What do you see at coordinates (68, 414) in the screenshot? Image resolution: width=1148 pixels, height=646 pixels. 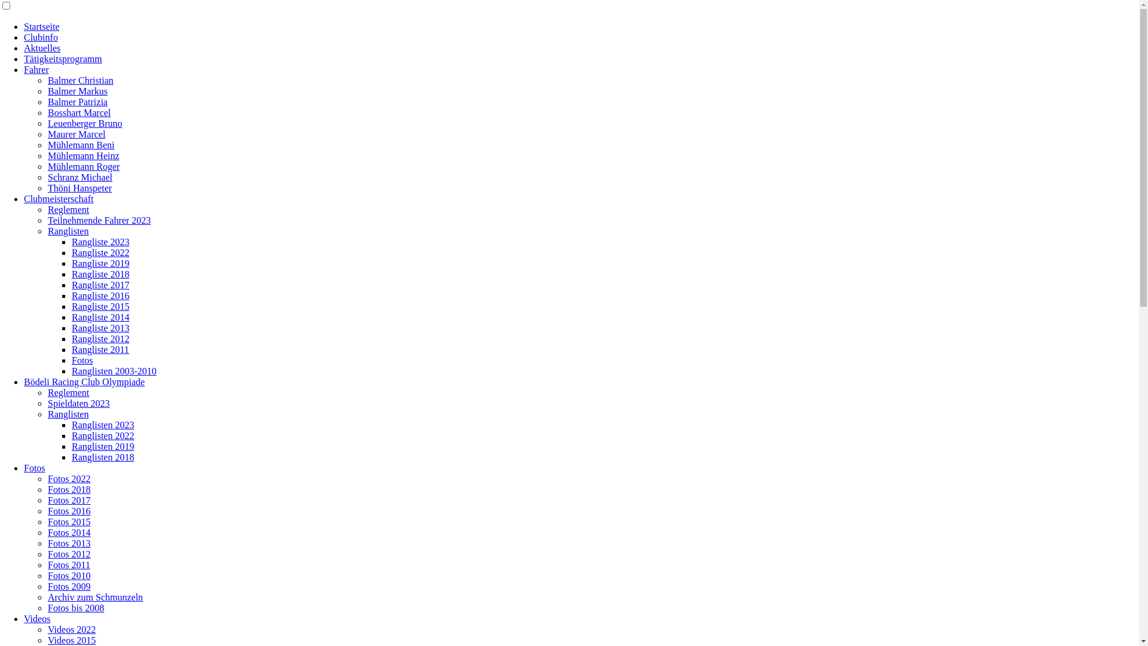 I see `Ranglisten` at bounding box center [68, 414].